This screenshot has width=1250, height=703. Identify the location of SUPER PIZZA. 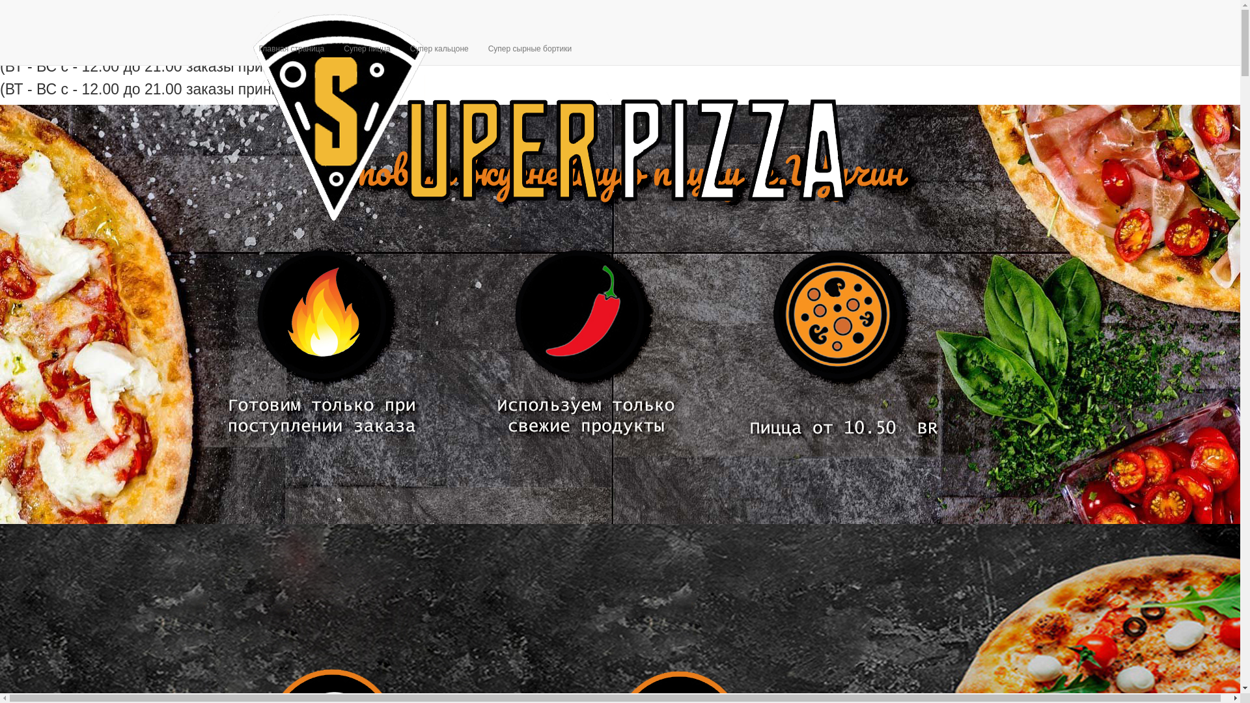
(551, 16).